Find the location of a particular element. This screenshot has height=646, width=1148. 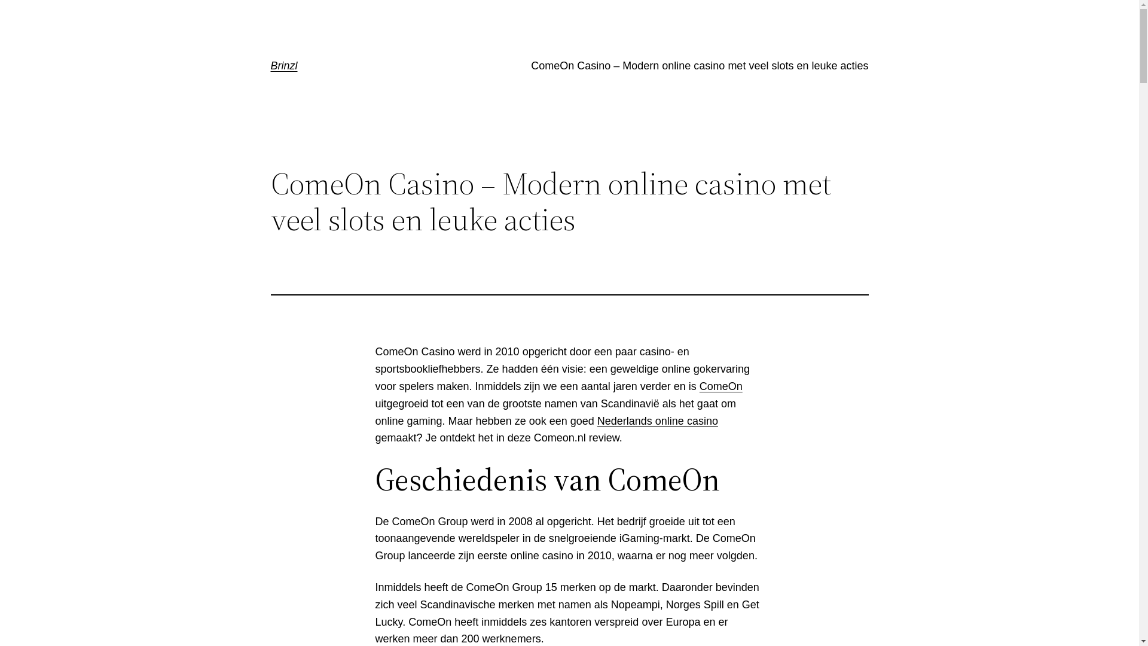

Nederlands online casino is located at coordinates (658, 421).